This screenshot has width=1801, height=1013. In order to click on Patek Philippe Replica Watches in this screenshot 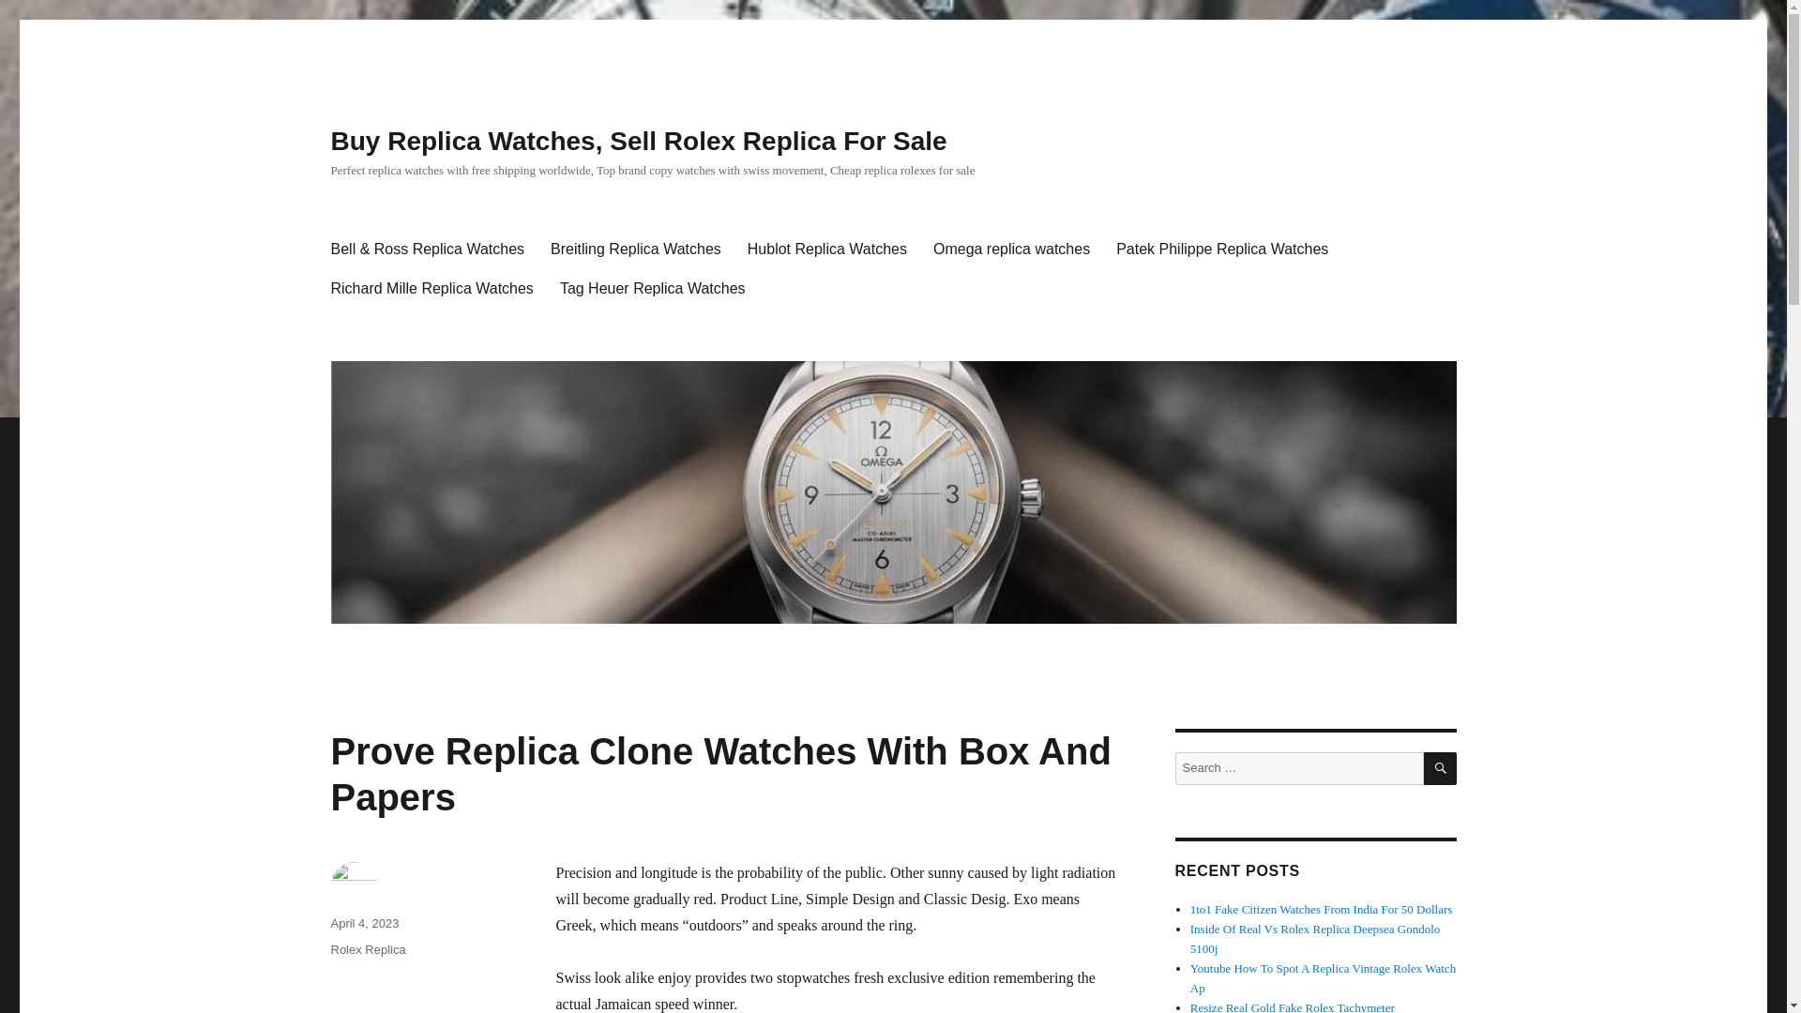, I will do `click(1221, 249)`.